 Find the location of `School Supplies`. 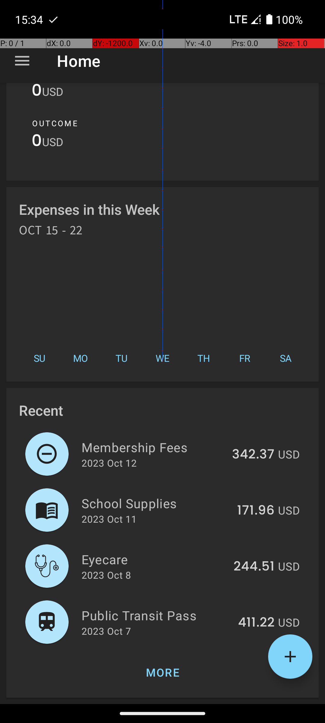

School Supplies is located at coordinates (156, 503).